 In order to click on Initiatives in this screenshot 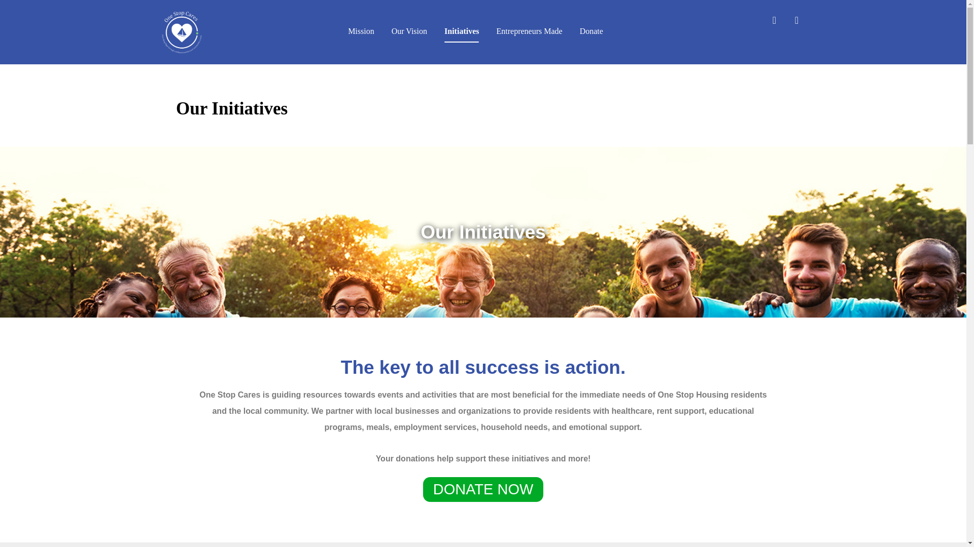, I will do `click(462, 31)`.